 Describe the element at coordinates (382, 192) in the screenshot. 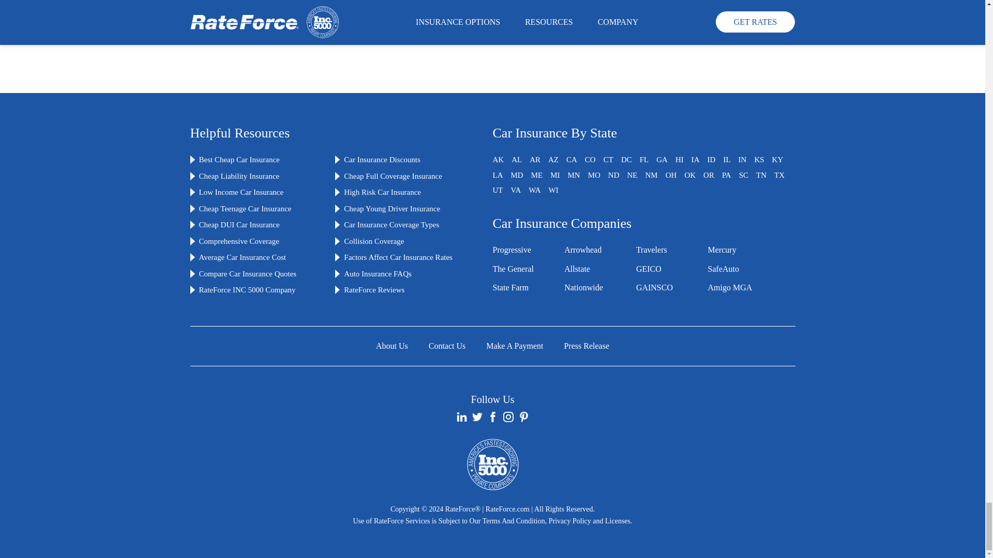

I see `Best High Risk Auto Insurance Companies` at that location.